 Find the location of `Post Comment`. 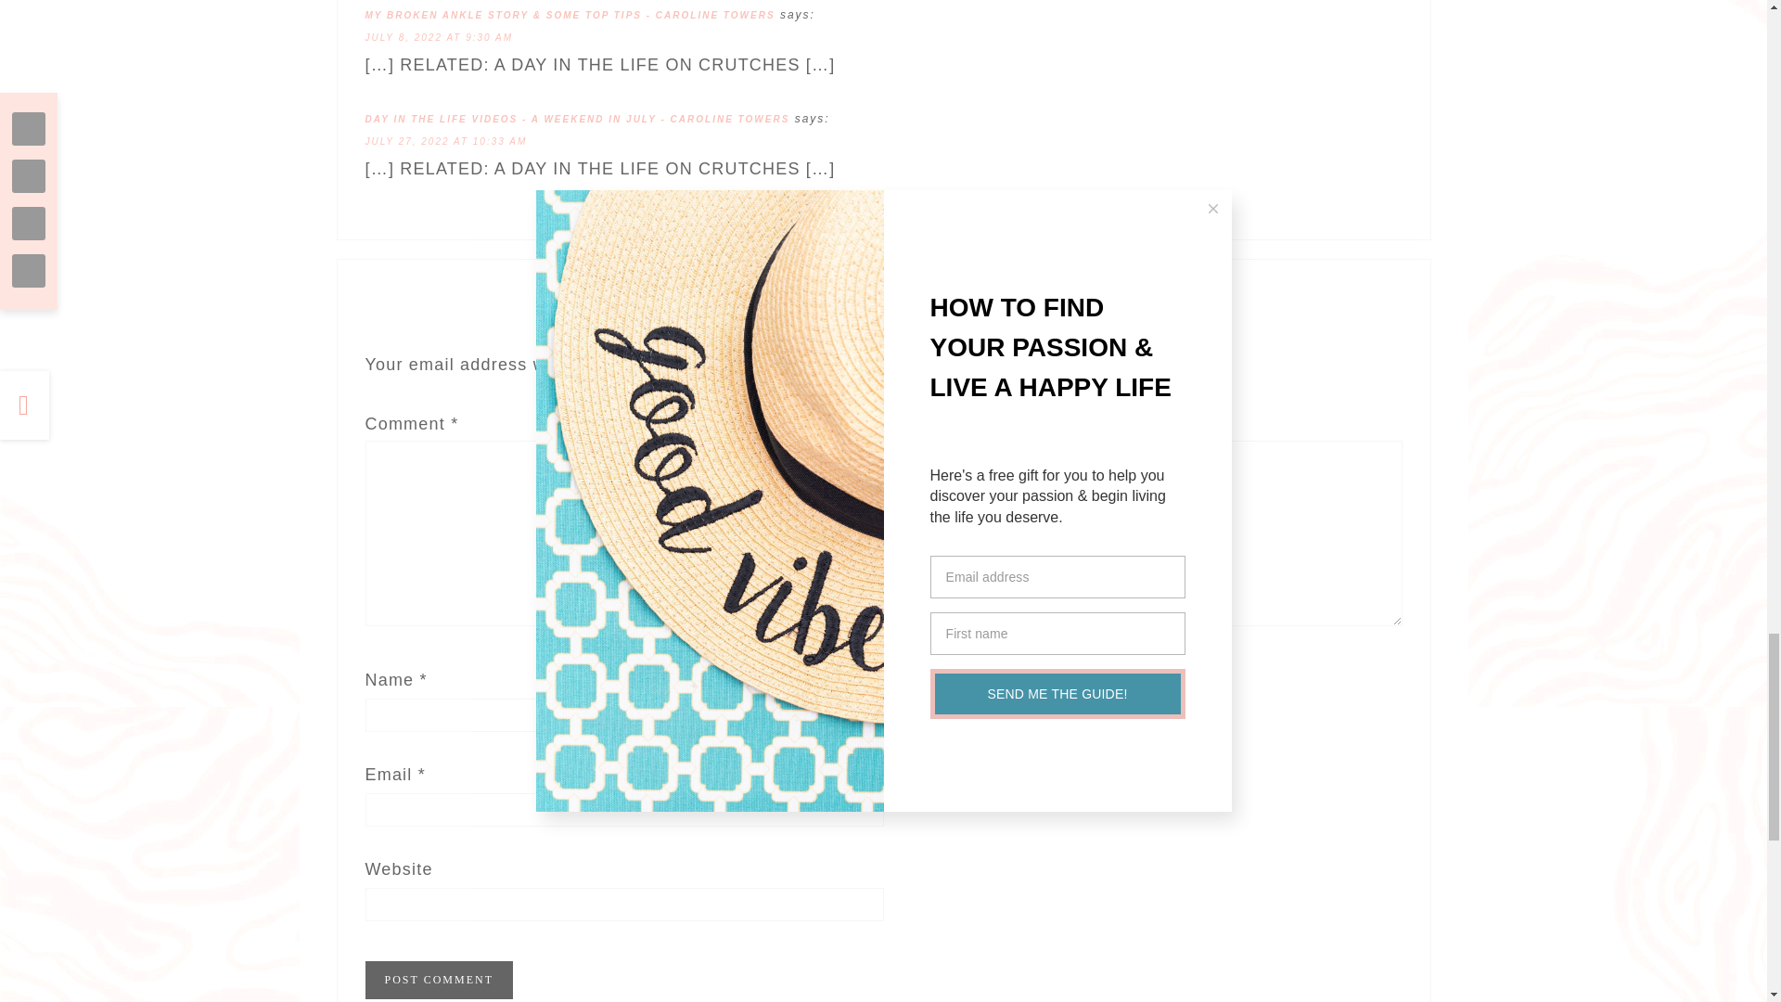

Post Comment is located at coordinates (438, 980).